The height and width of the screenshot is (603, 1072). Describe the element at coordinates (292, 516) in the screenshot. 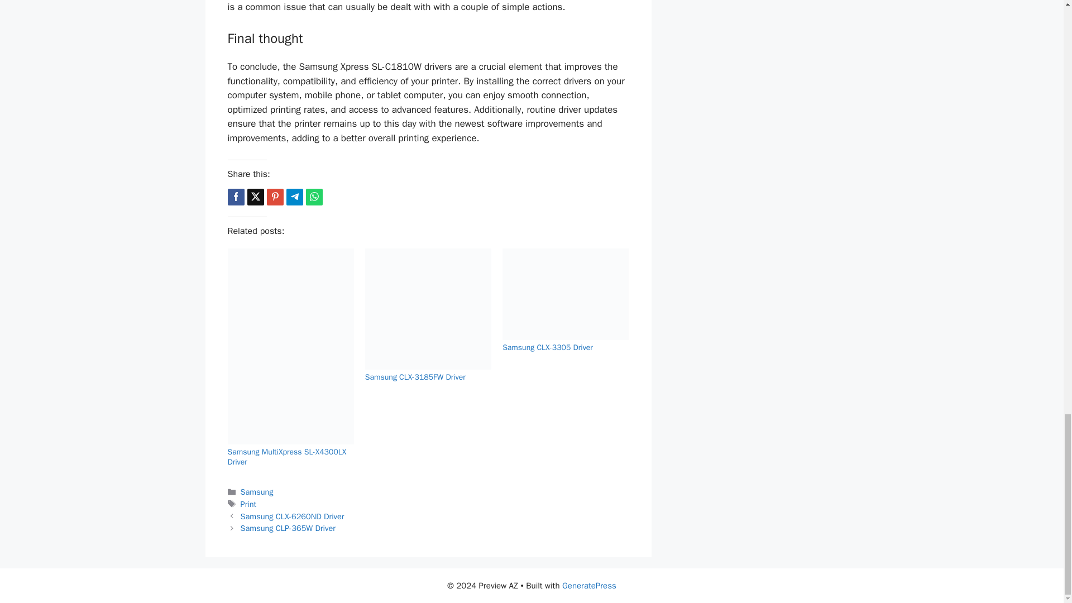

I see `Samsung CLX-6260ND Driver` at that location.